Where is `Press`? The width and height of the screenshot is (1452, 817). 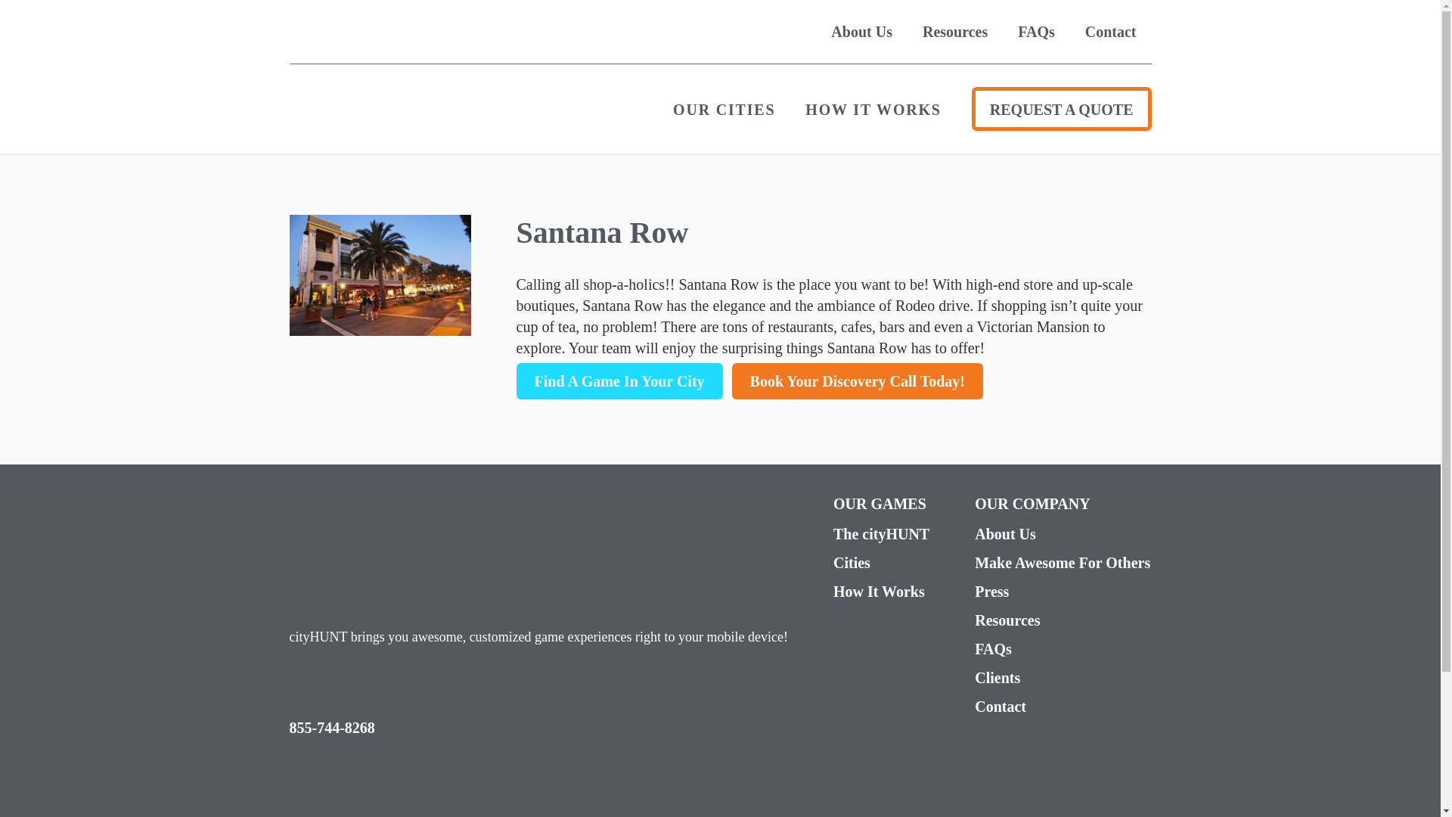 Press is located at coordinates (1062, 591).